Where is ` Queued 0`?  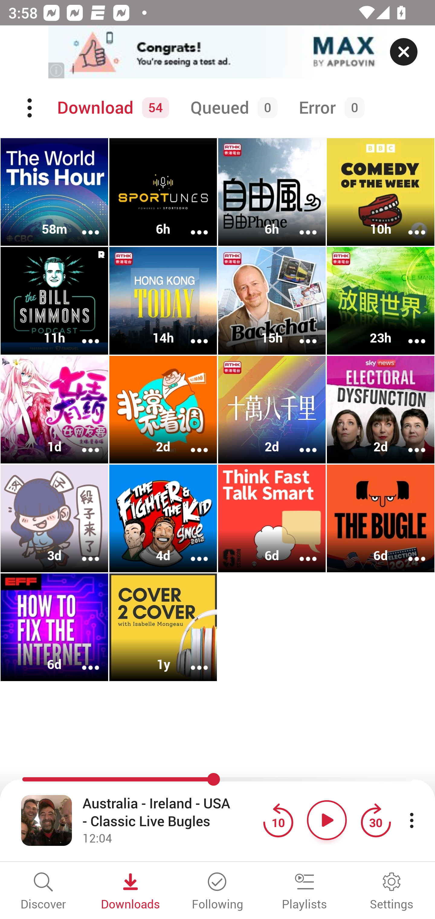
 Queued 0 is located at coordinates (232, 108).